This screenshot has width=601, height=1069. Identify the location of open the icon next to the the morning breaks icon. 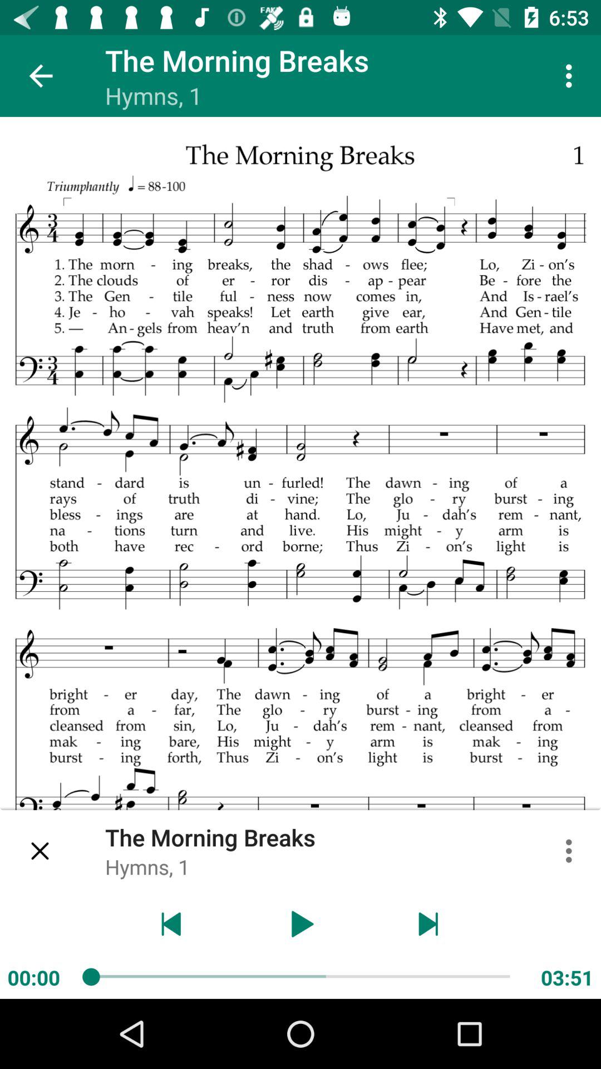
(41, 851).